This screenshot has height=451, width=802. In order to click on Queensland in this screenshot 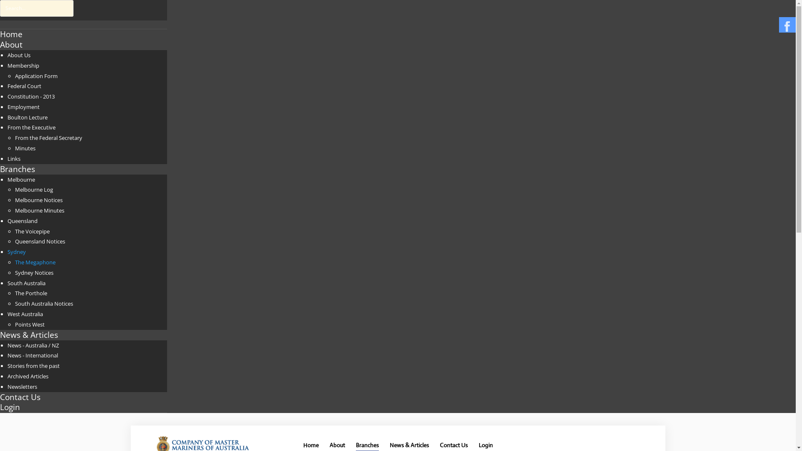, I will do `click(23, 221)`.